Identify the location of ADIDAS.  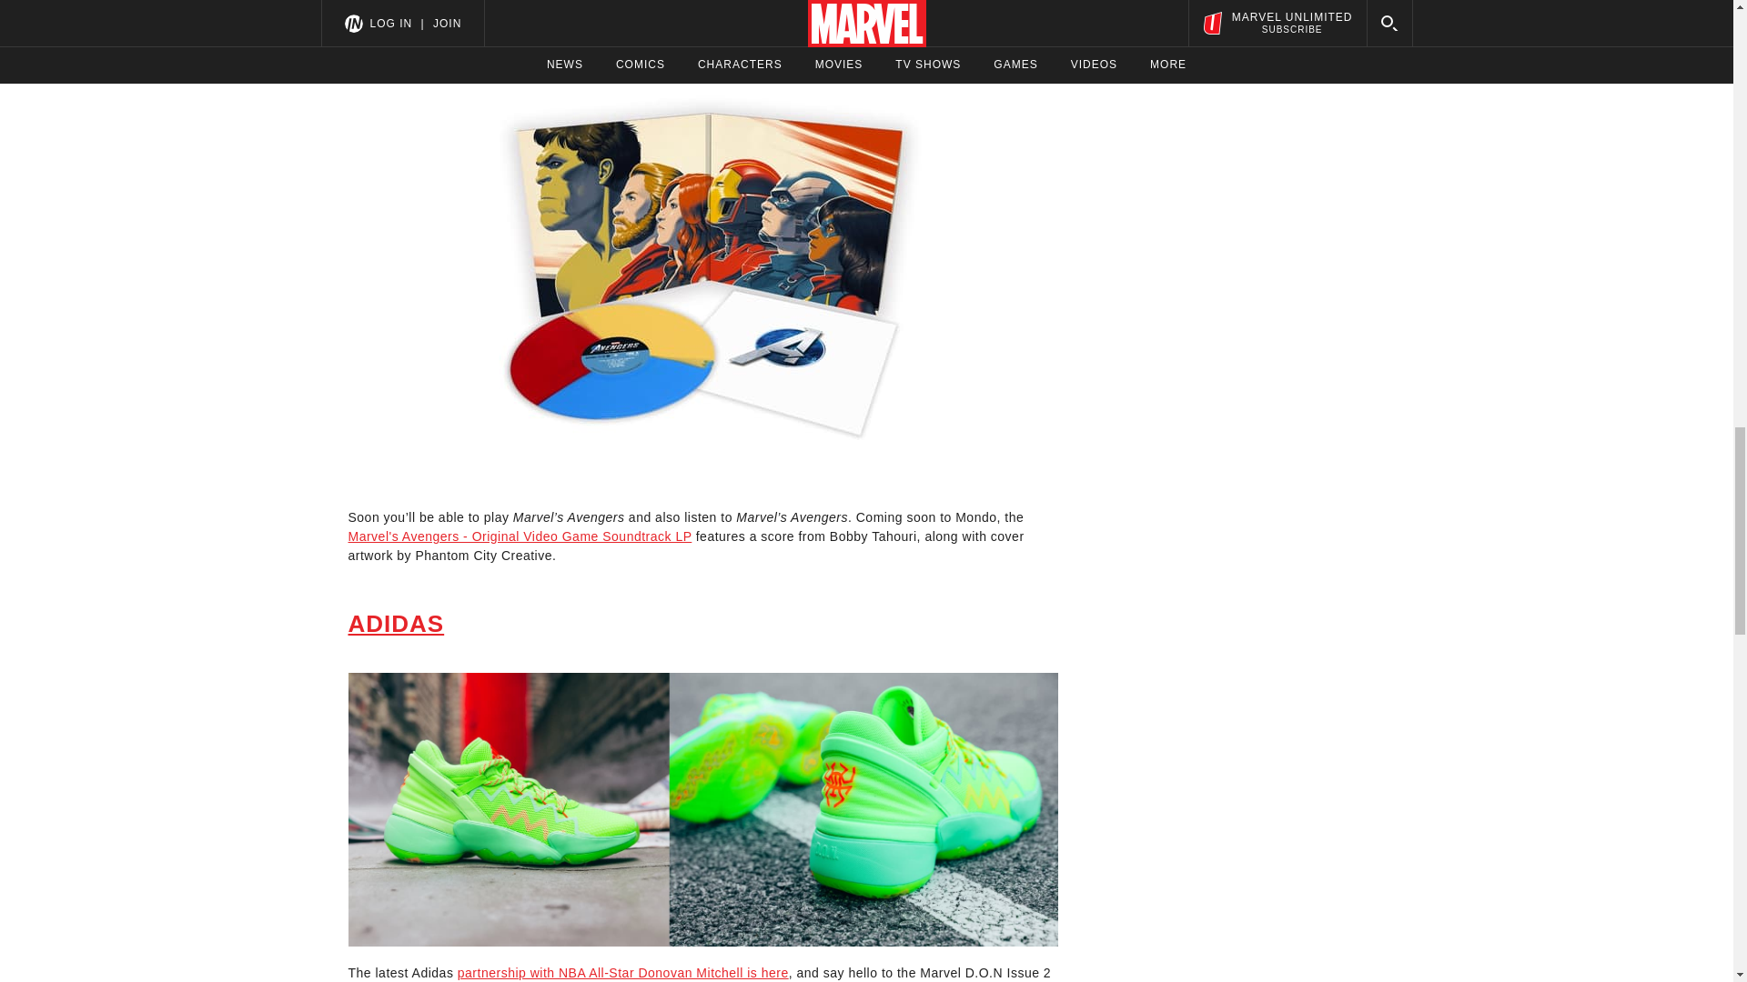
(395, 623).